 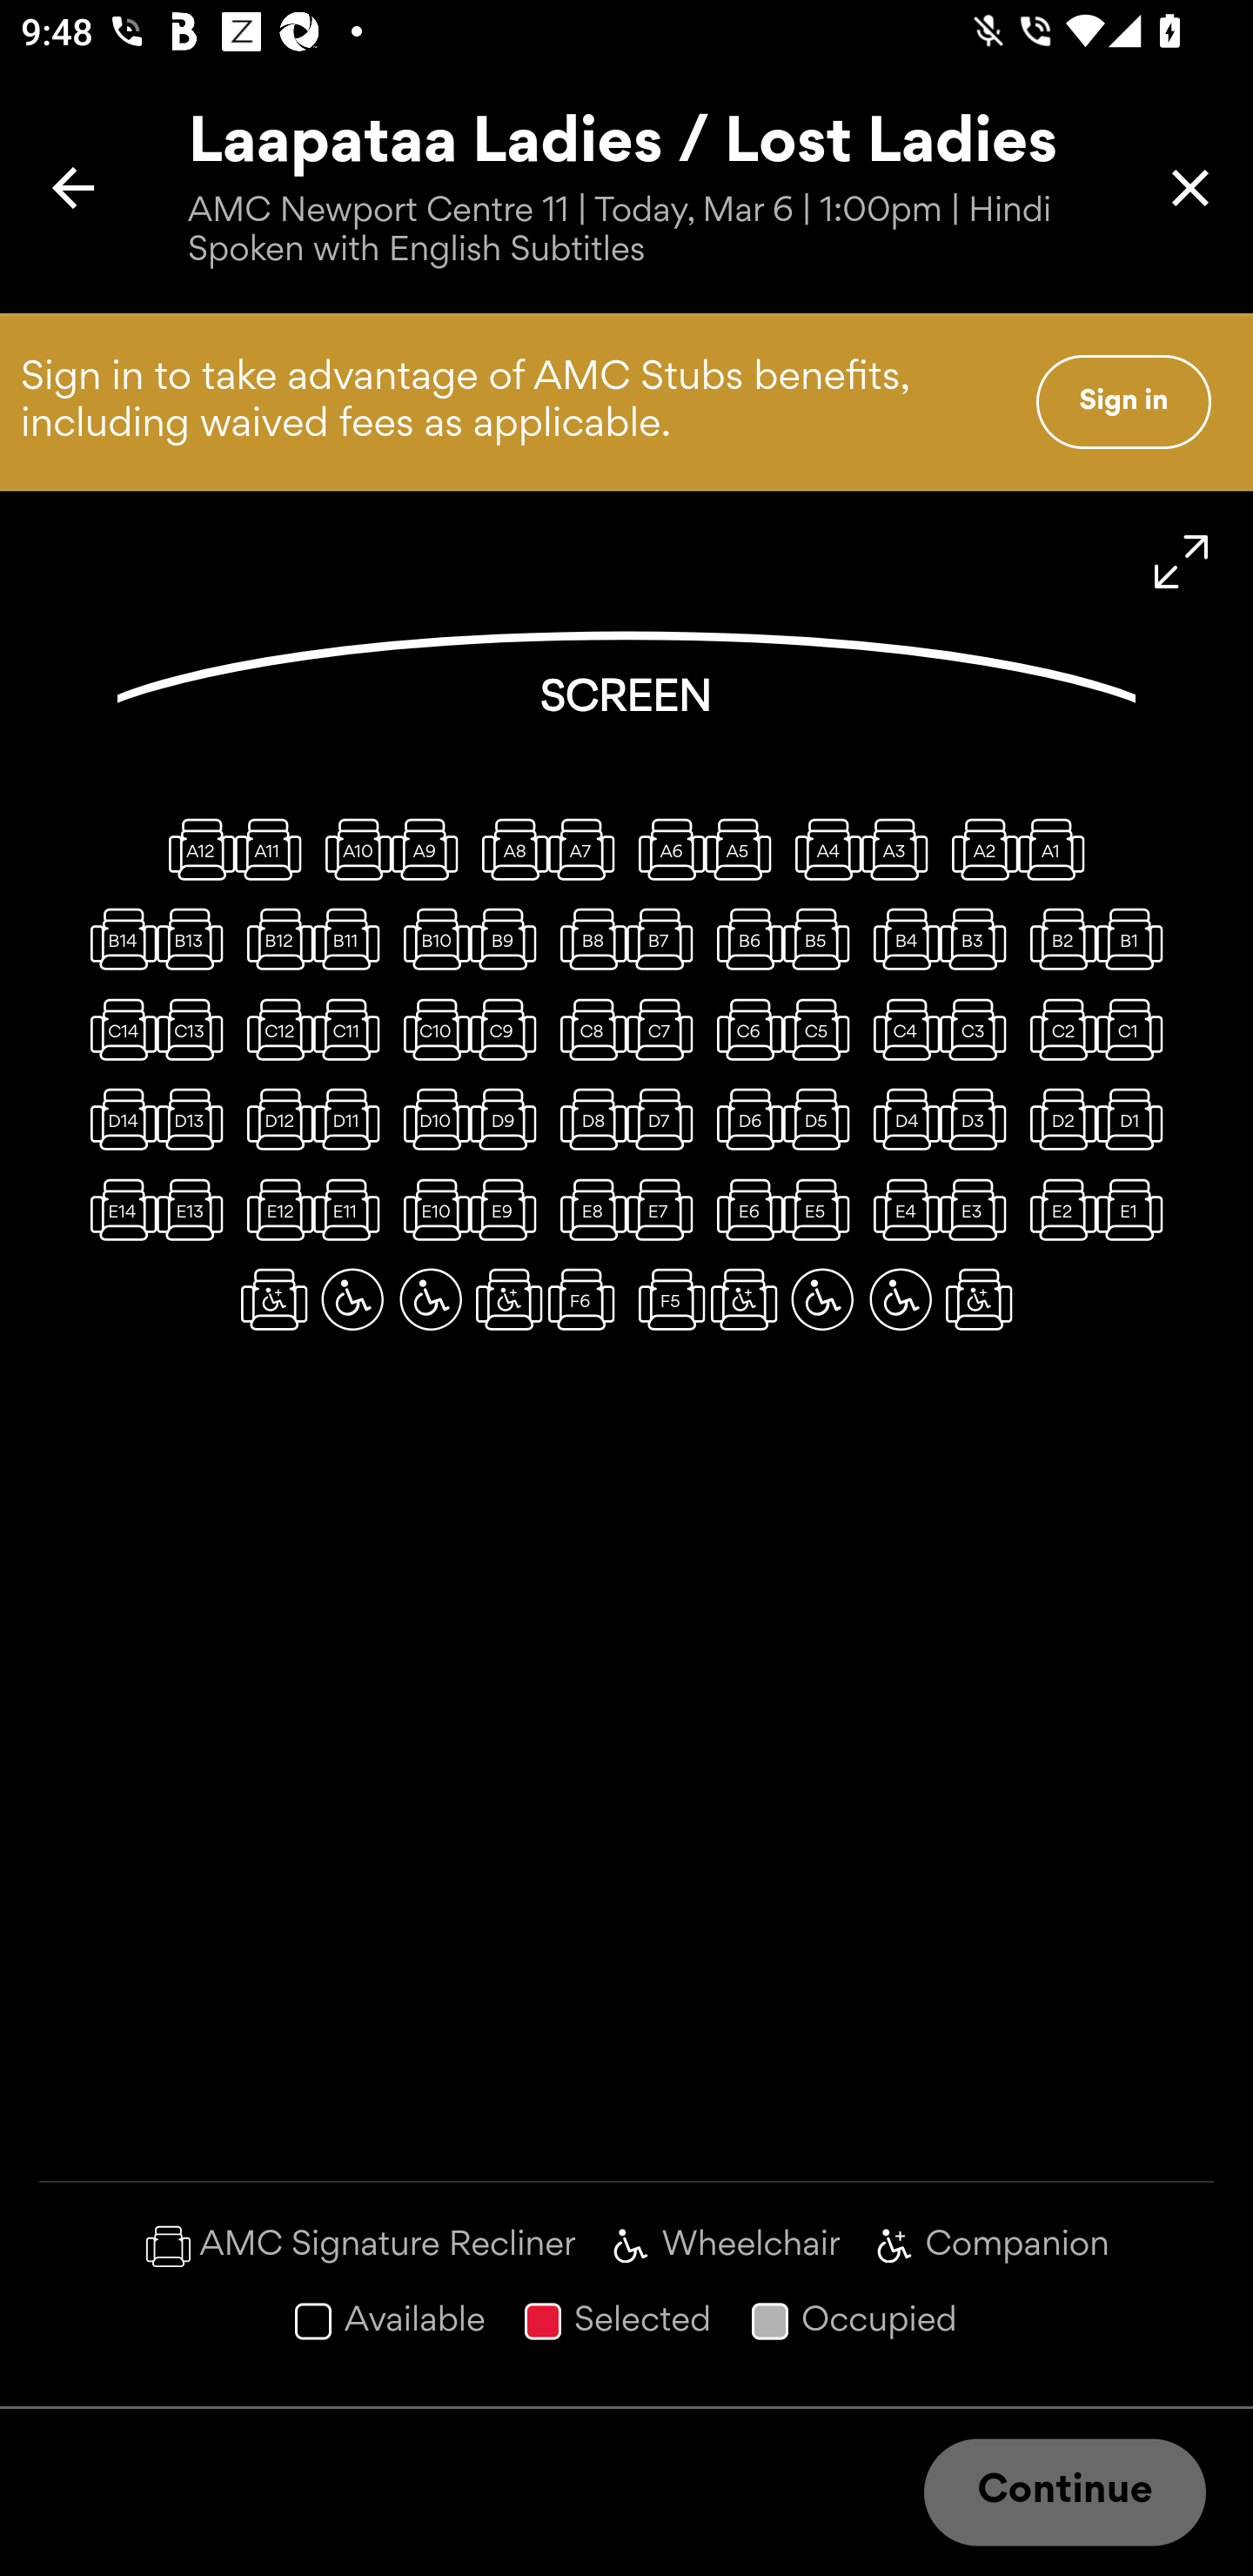 I want to click on A10, Regular seat, available, so click(x=352, y=849).